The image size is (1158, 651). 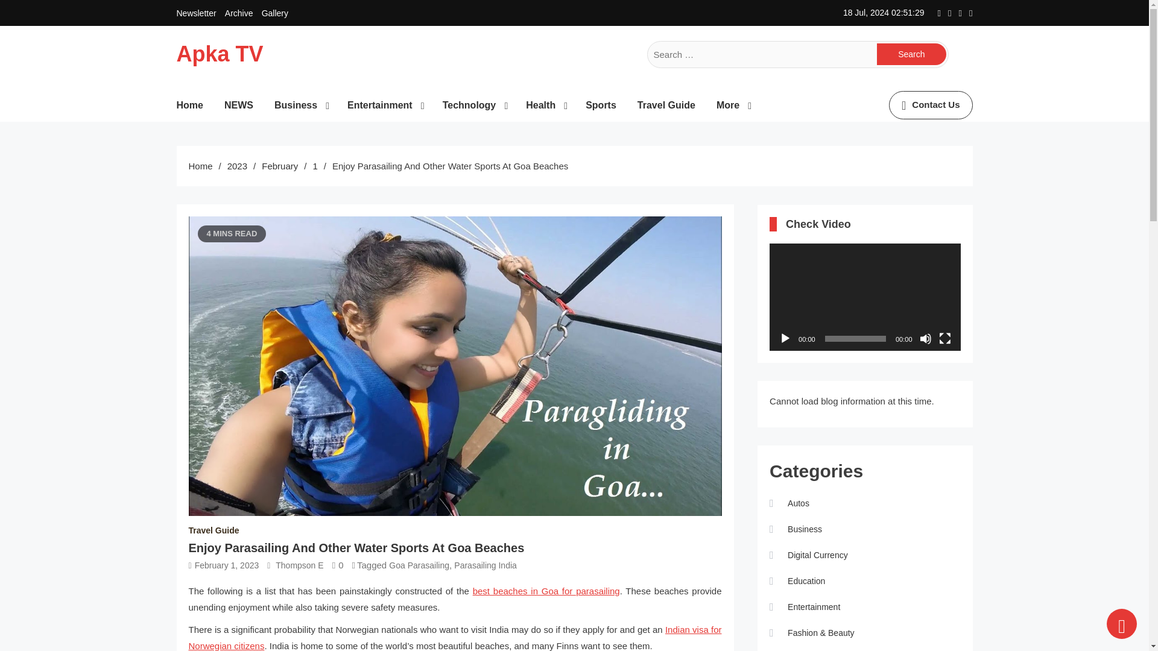 What do you see at coordinates (478, 105) in the screenshot?
I see `Technology` at bounding box center [478, 105].